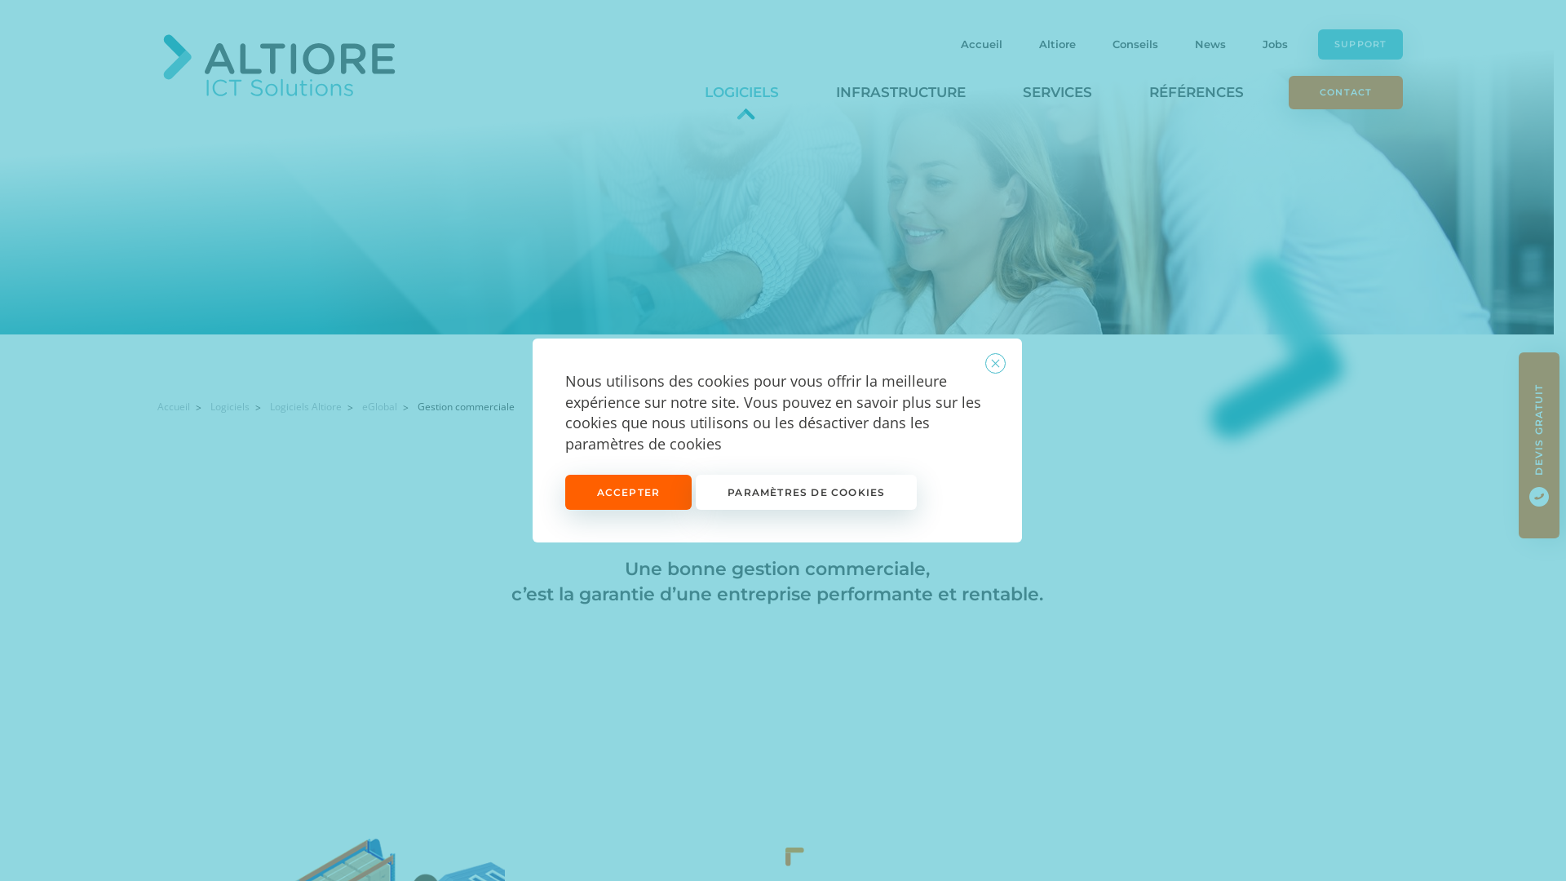 The height and width of the screenshot is (881, 1566). Describe the element at coordinates (173, 406) in the screenshot. I see `Accueil` at that location.